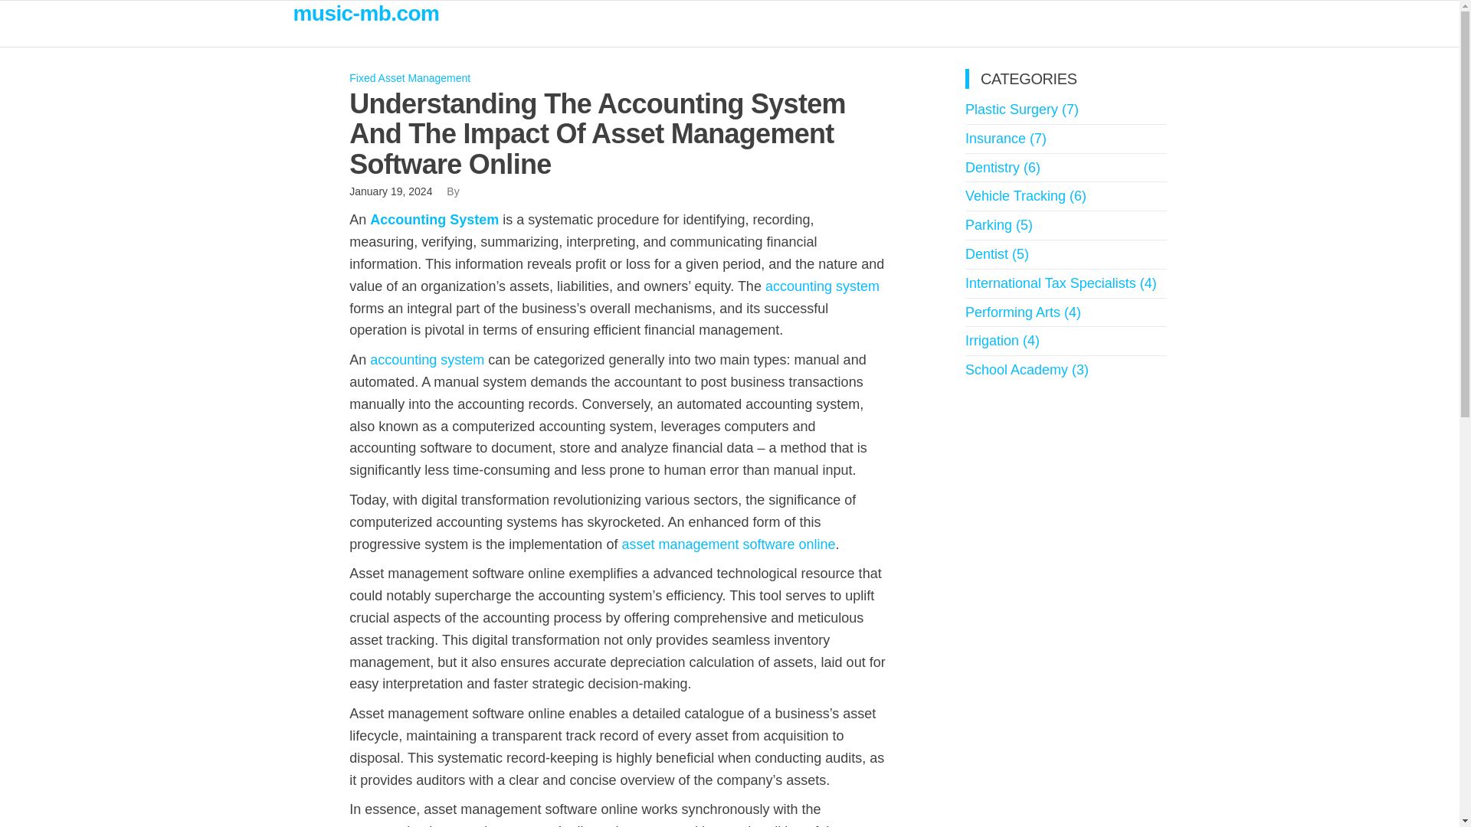  I want to click on Accounting System, so click(434, 219).